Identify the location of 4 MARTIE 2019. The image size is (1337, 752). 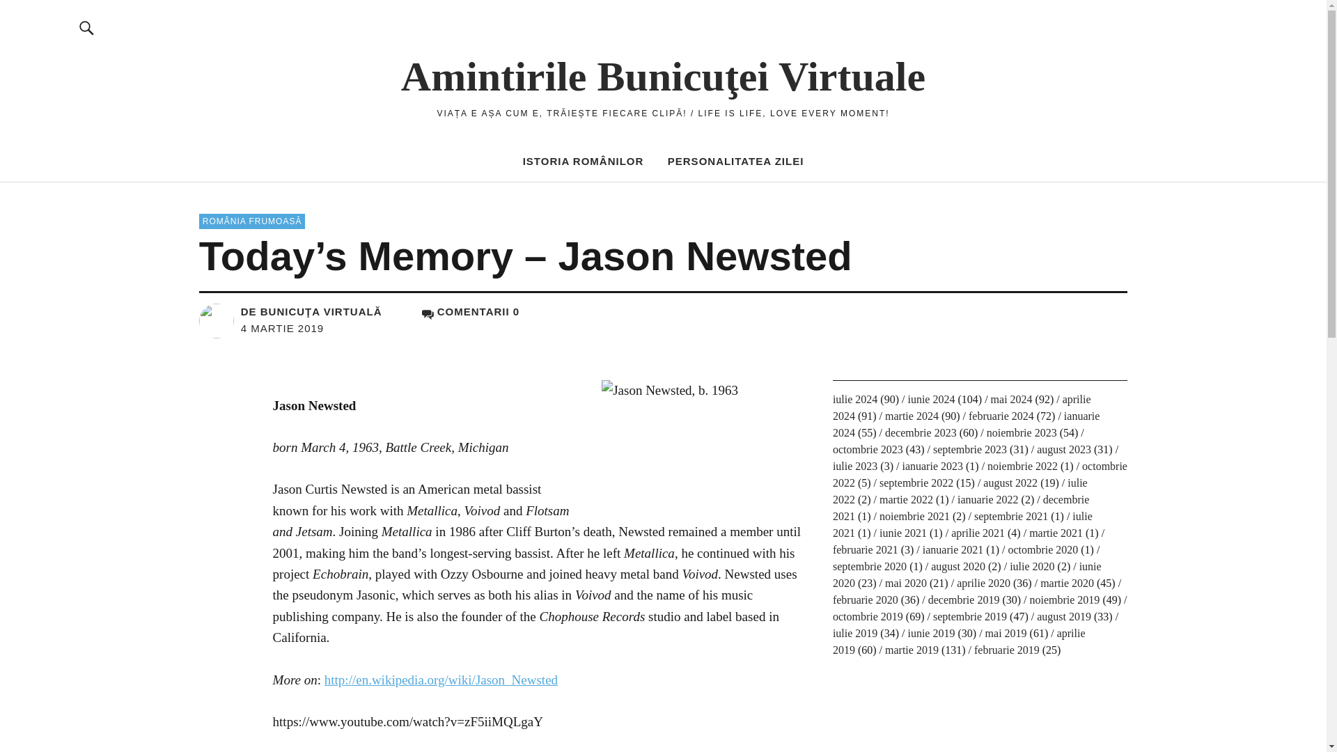
(281, 328).